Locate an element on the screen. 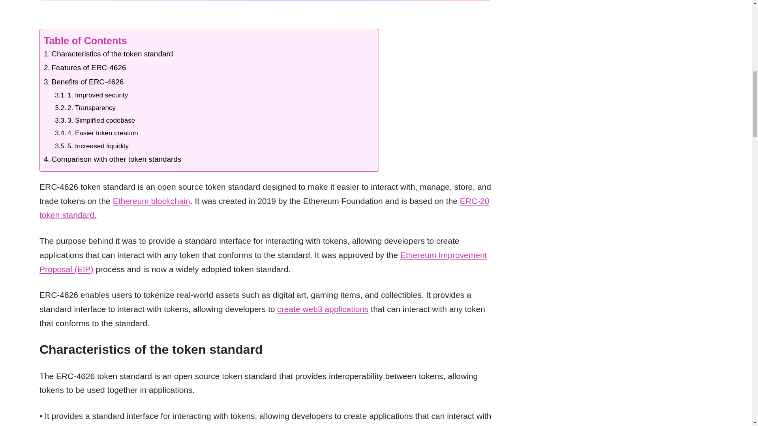  Characteristics of the token standard is located at coordinates (108, 55).